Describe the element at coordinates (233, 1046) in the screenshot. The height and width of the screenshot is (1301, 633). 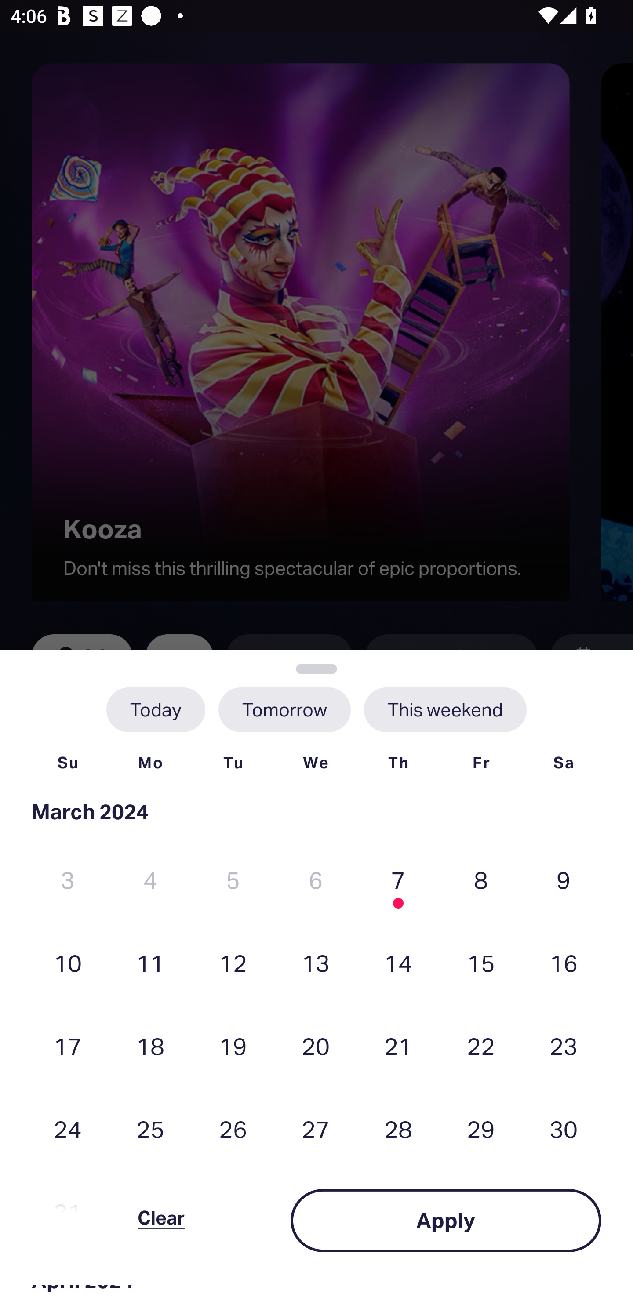
I see `19` at that location.